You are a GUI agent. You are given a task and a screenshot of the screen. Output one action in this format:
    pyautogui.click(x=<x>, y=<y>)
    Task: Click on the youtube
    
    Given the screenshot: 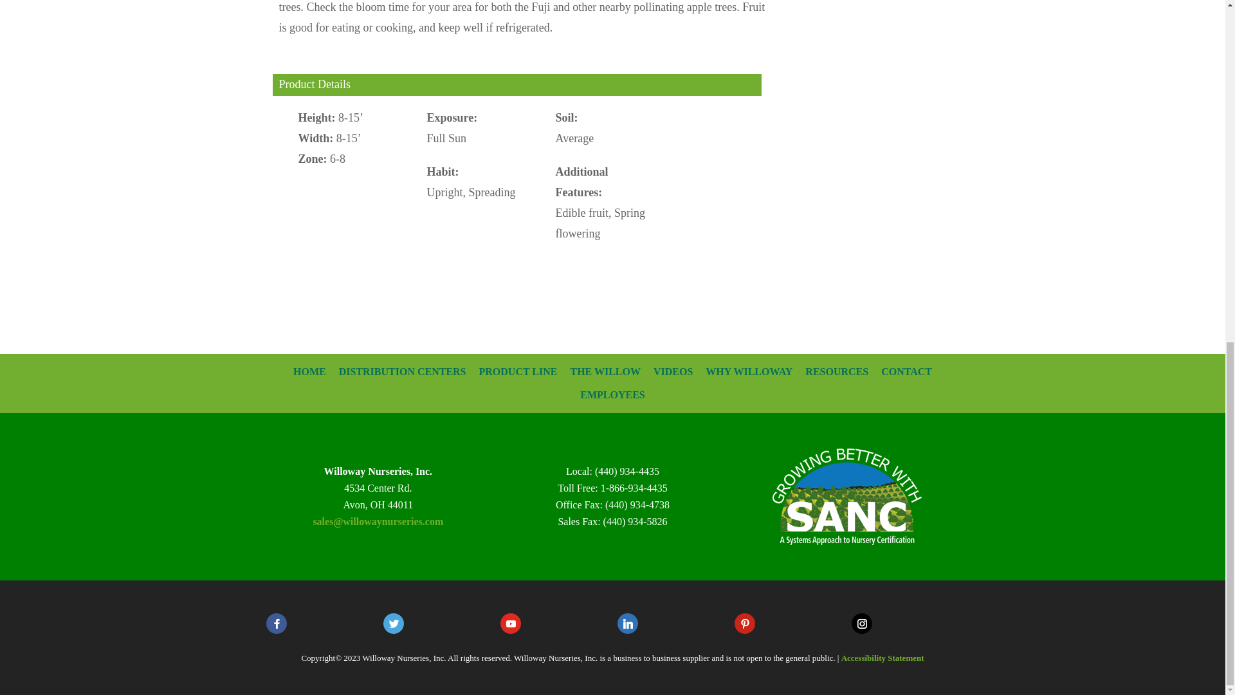 What is the action you would take?
    pyautogui.click(x=511, y=623)
    